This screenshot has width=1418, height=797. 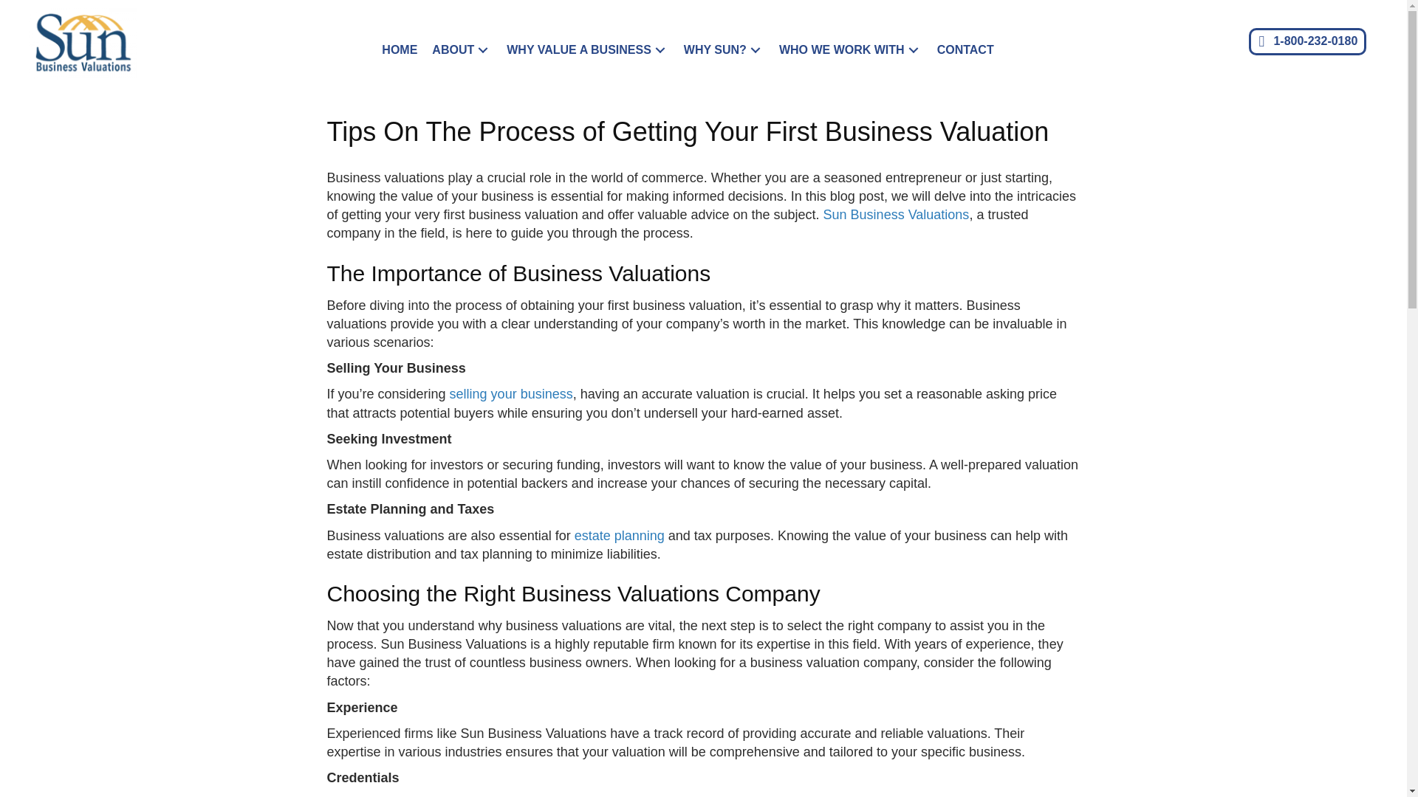 I want to click on WHY SUN?, so click(x=724, y=50).